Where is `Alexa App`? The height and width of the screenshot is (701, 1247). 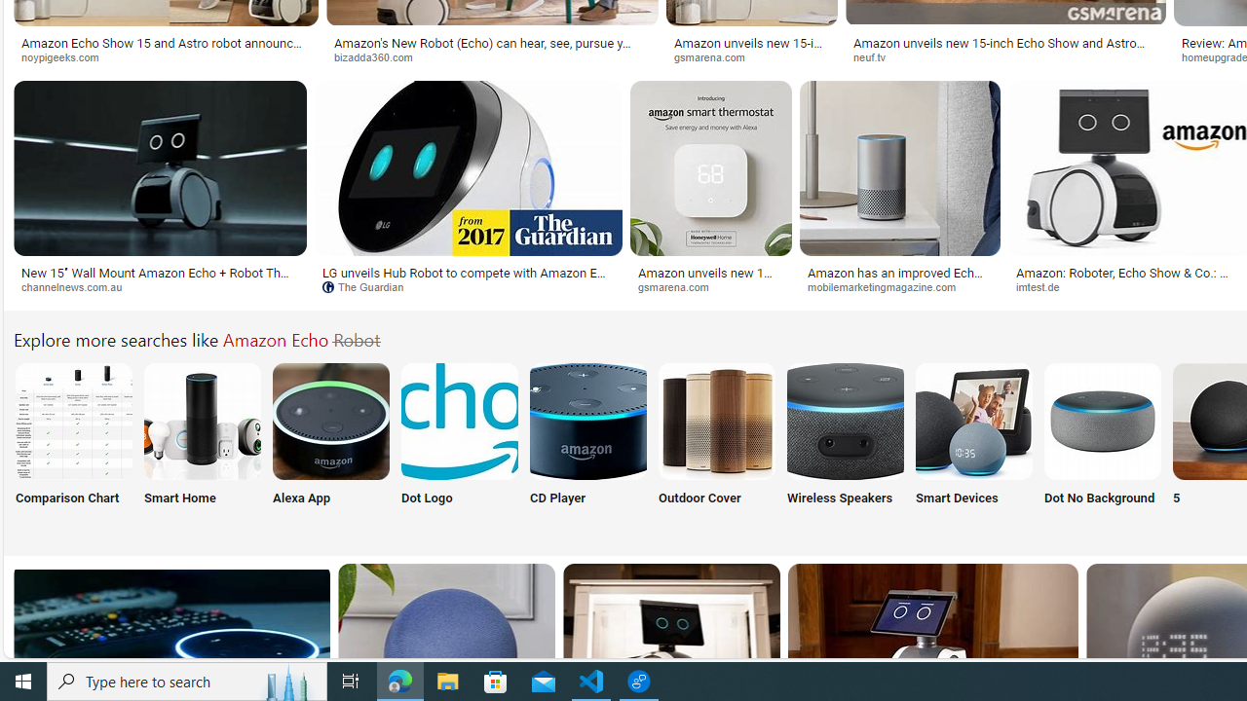
Alexa App is located at coordinates (331, 446).